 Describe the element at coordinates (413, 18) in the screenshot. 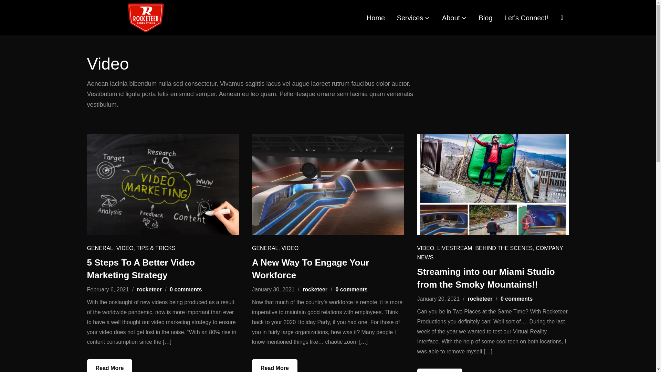

I see `Services` at that location.